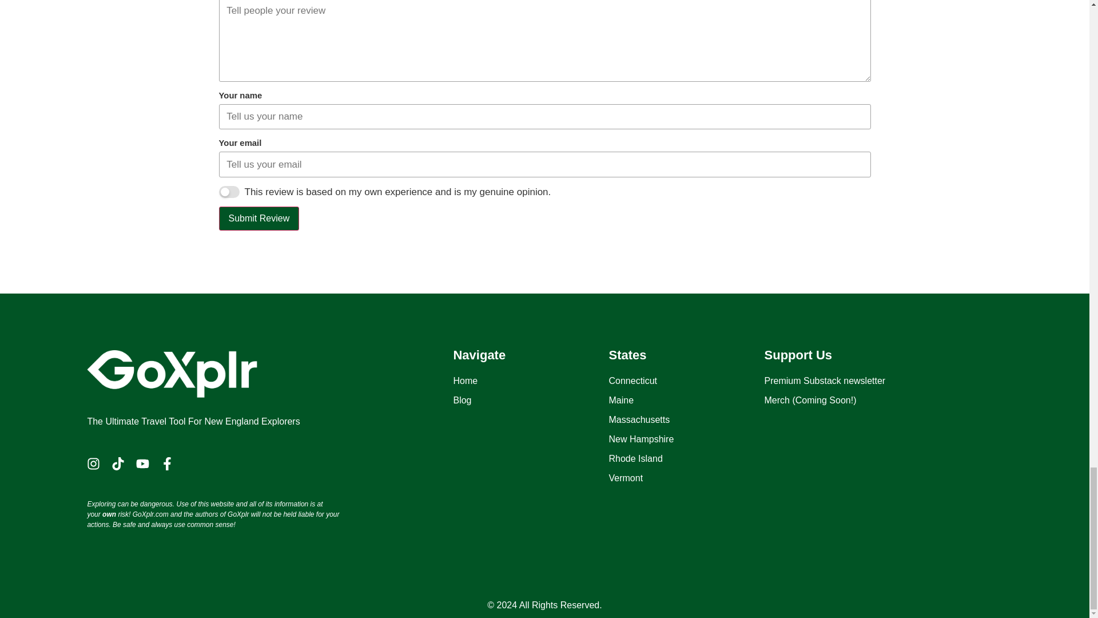  Describe the element at coordinates (686, 381) in the screenshot. I see `Connecticut` at that location.